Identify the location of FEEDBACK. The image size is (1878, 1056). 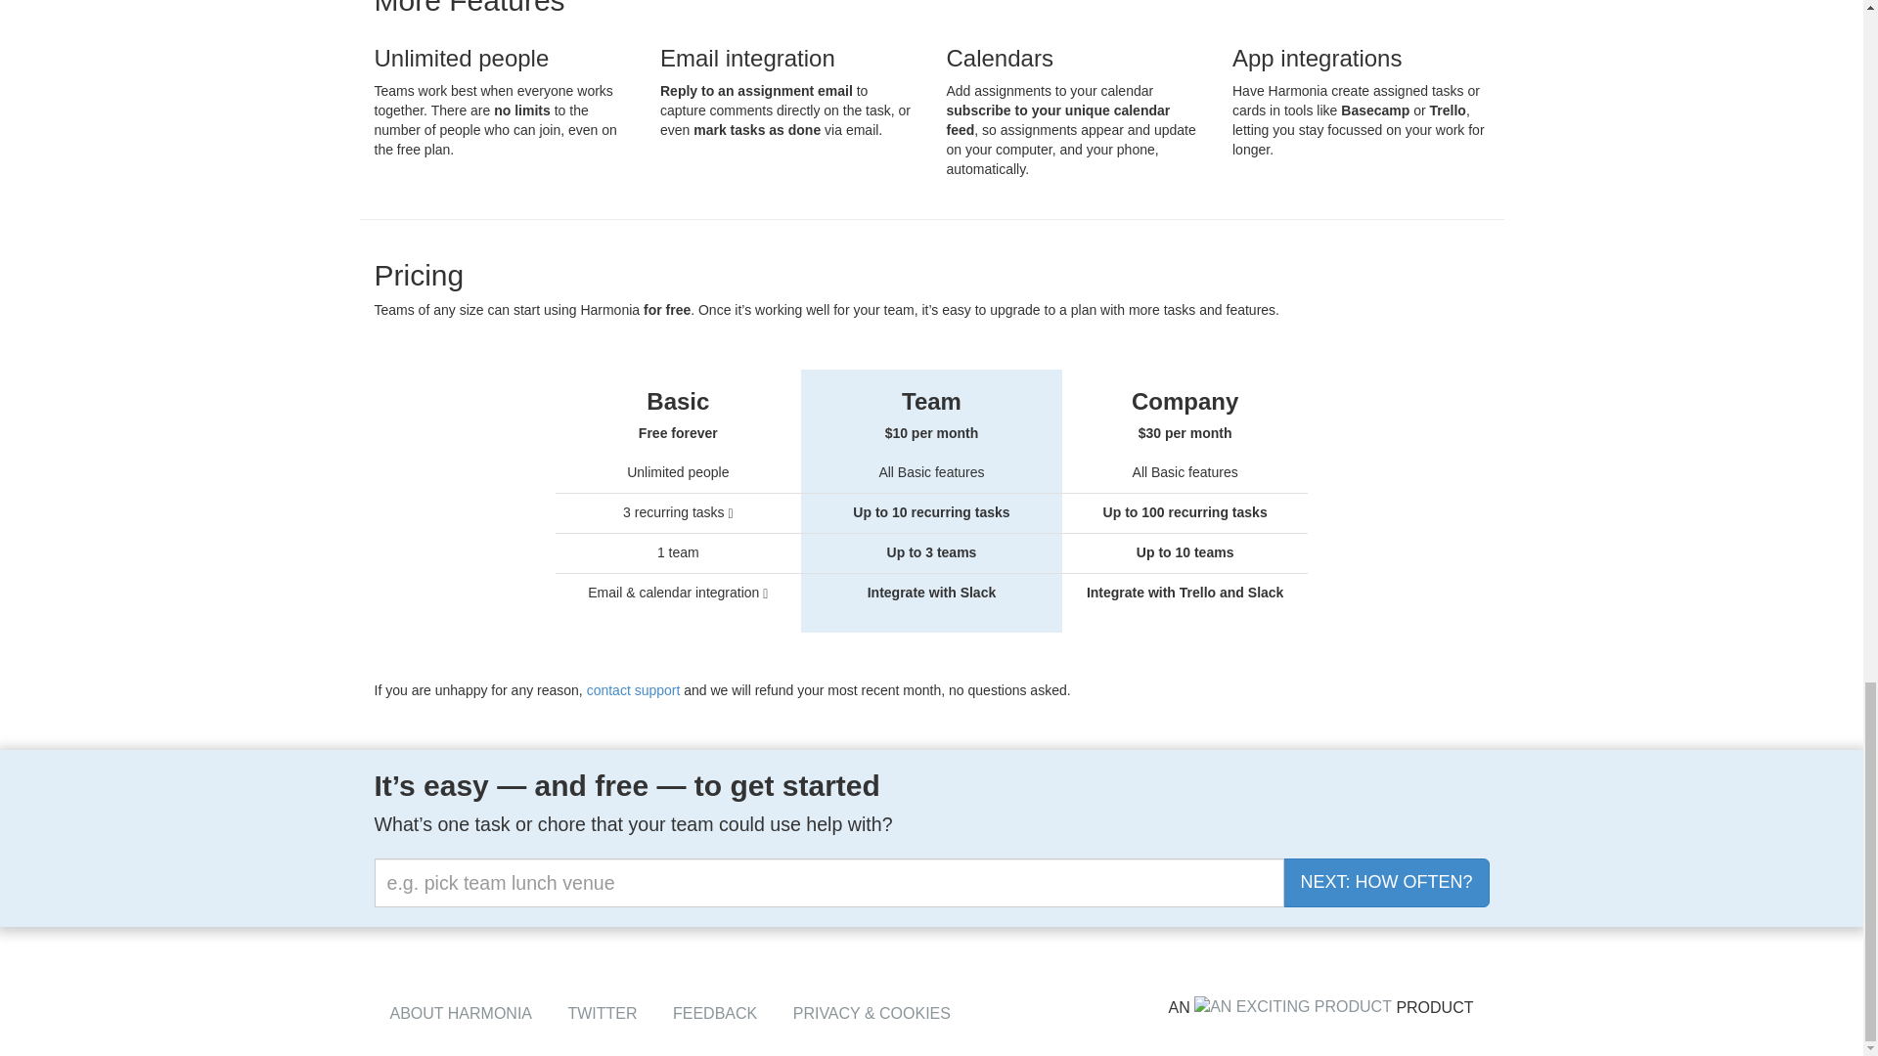
(714, 1013).